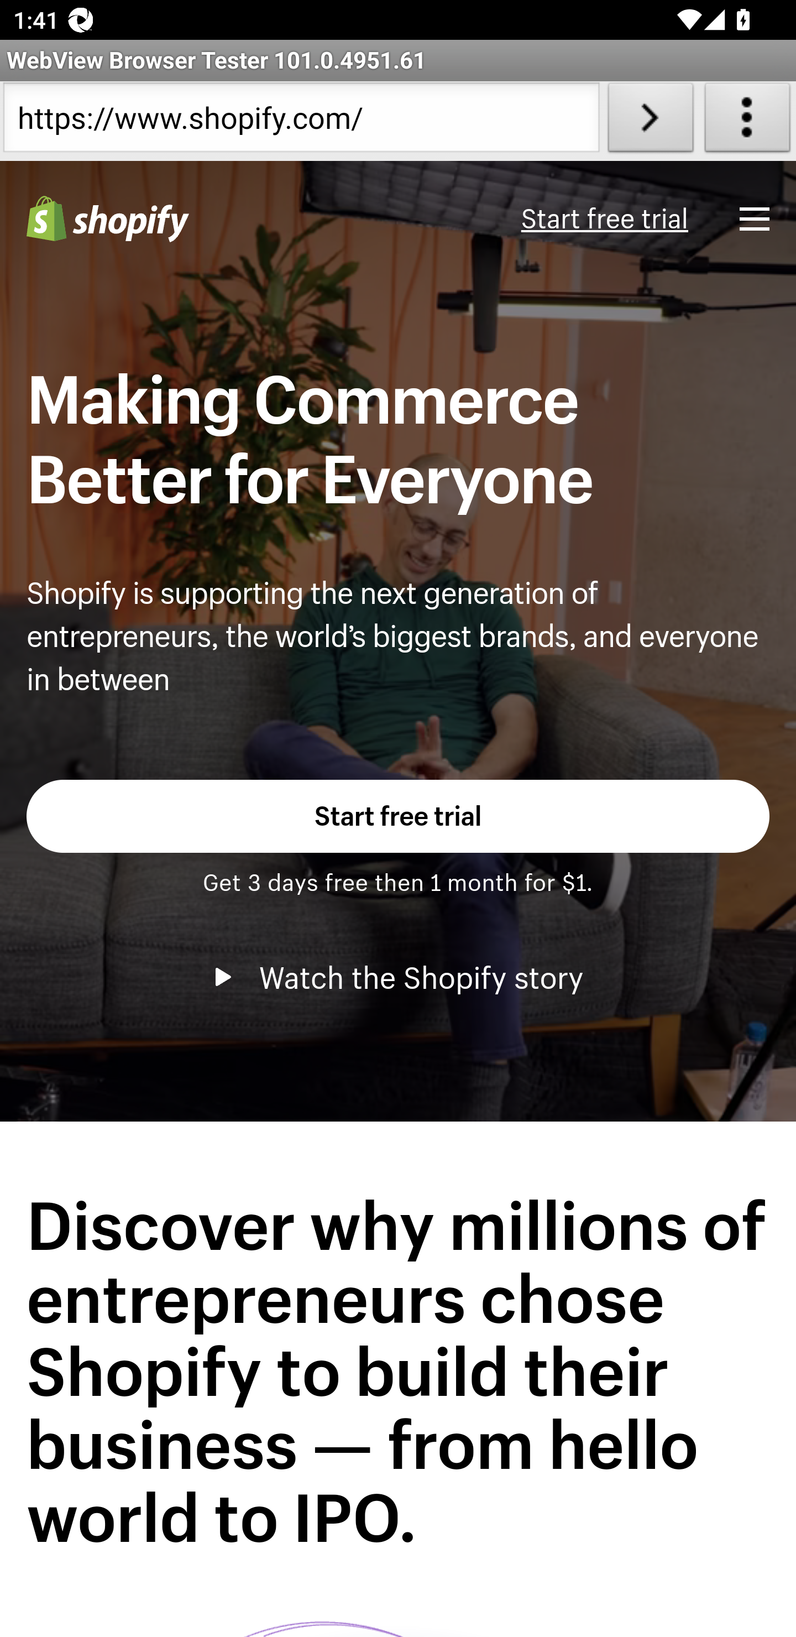 This screenshot has width=796, height=1637. Describe the element at coordinates (301, 121) in the screenshot. I see `https://www.shopify.com/` at that location.